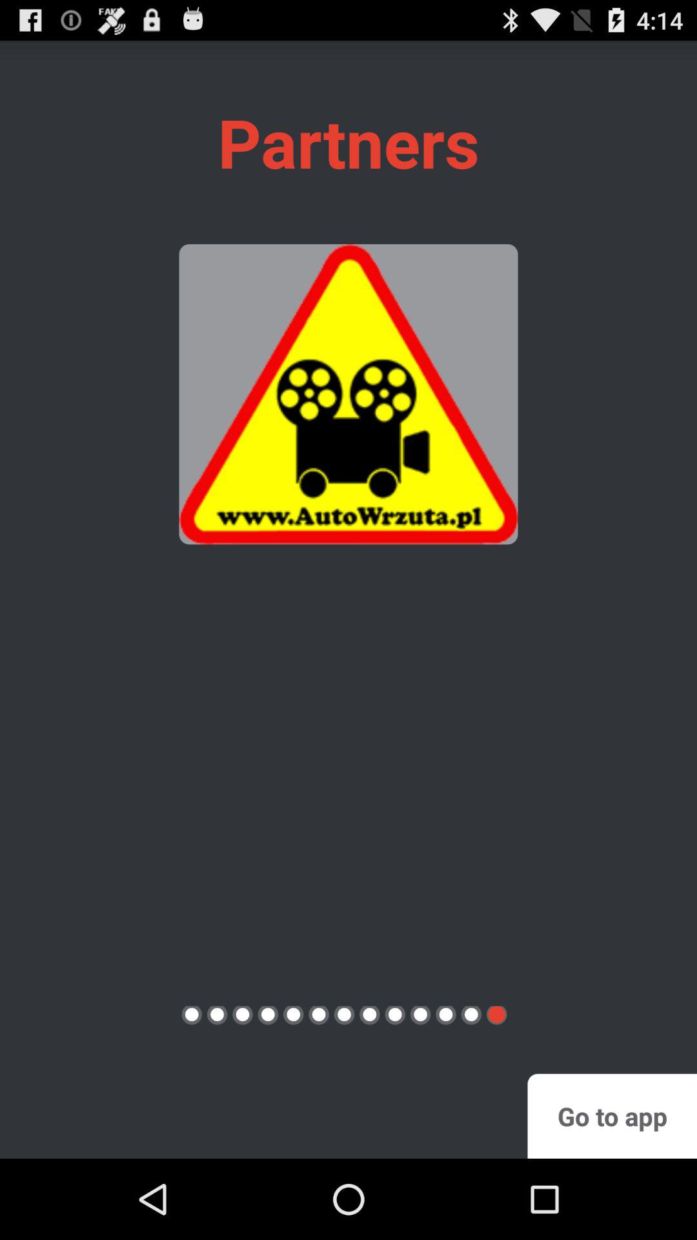 Image resolution: width=697 pixels, height=1240 pixels. I want to click on turn on go to app button, so click(612, 1116).